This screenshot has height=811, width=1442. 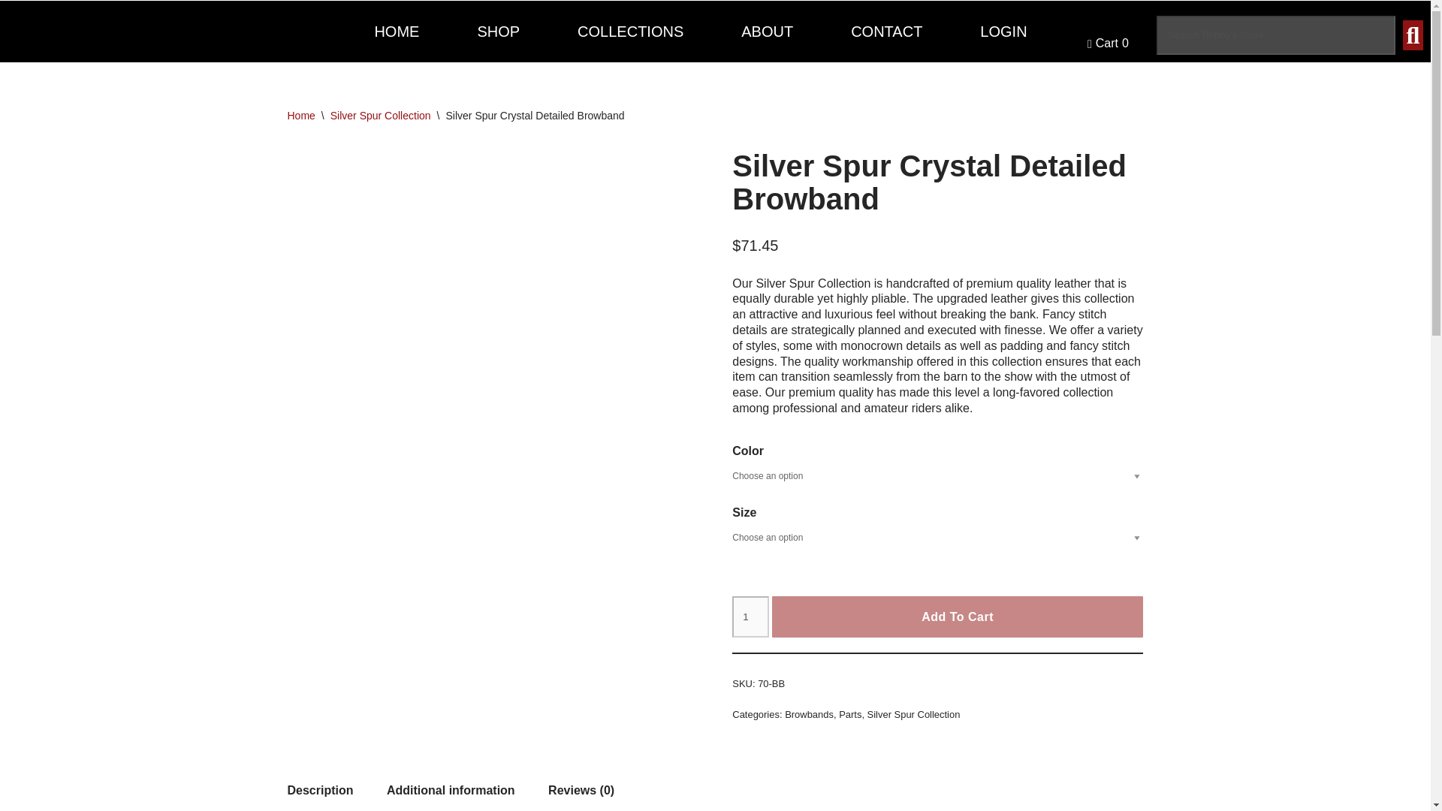 What do you see at coordinates (380, 116) in the screenshot?
I see `Silver Spur Collection` at bounding box center [380, 116].